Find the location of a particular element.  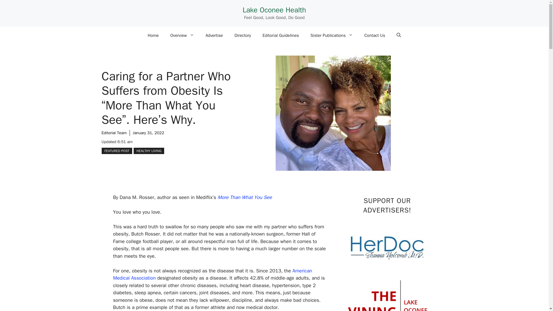

Editorial Guidelines is located at coordinates (281, 35).